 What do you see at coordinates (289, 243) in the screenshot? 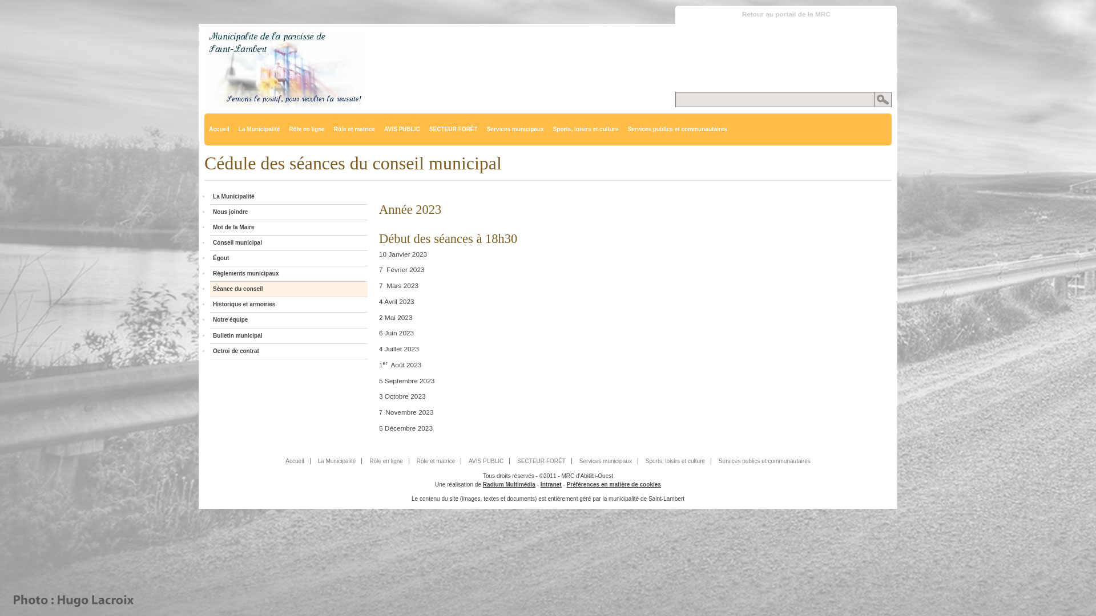
I see `Conseil municipal` at bounding box center [289, 243].